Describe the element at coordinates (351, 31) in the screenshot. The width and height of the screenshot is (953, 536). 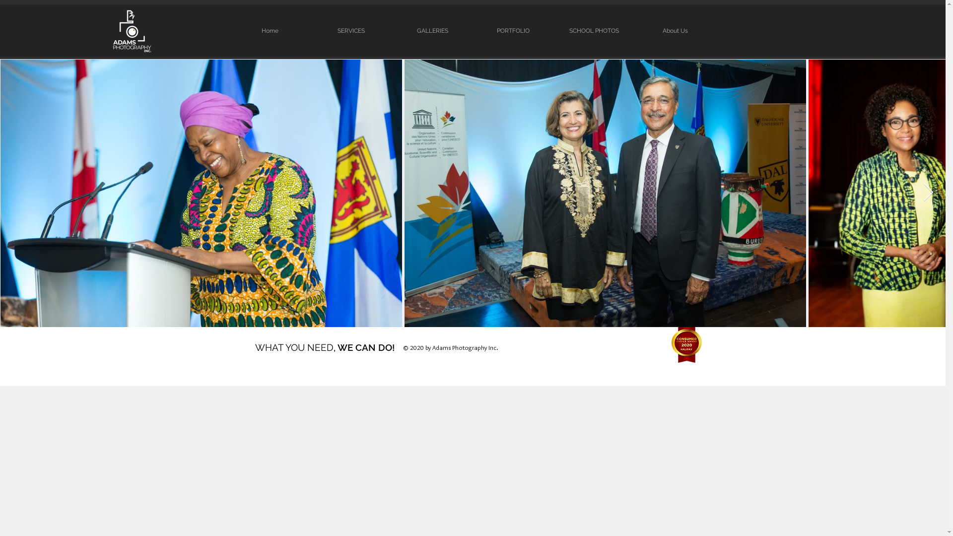
I see `SERVICES` at that location.